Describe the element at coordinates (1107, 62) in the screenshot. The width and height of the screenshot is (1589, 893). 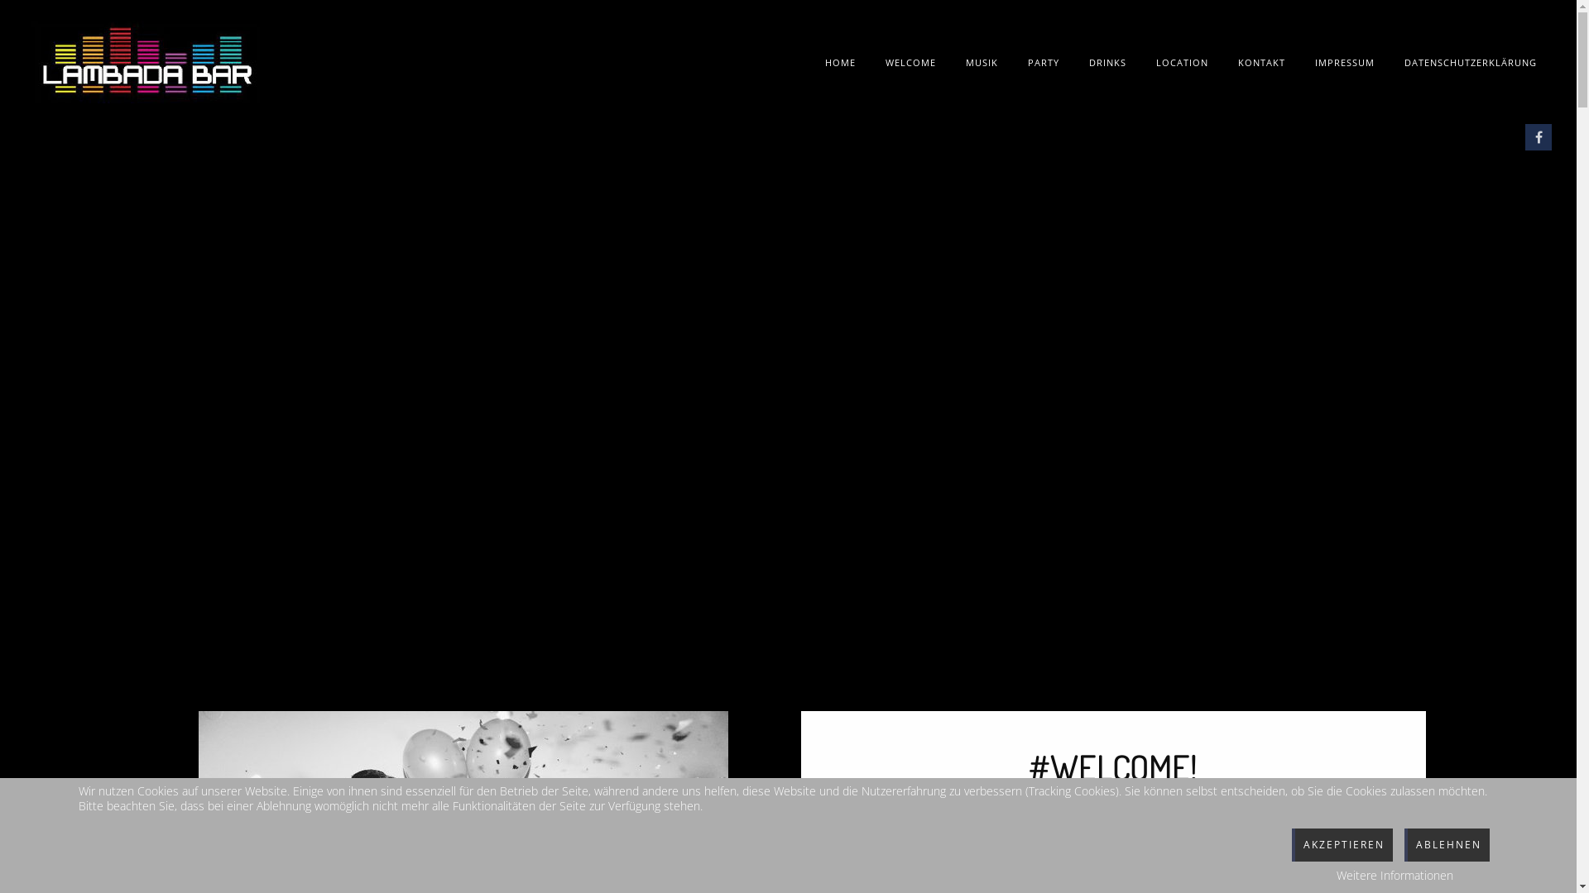
I see `DRINKS` at that location.